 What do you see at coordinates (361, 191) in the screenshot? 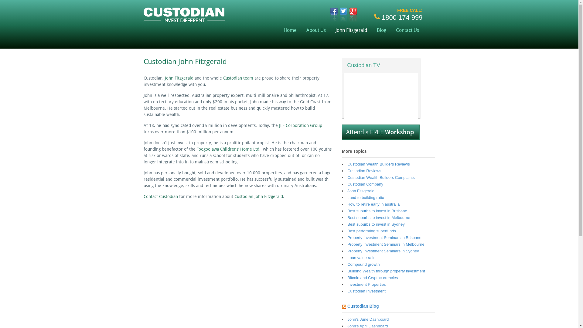
I see `John Fitzgerald` at bounding box center [361, 191].